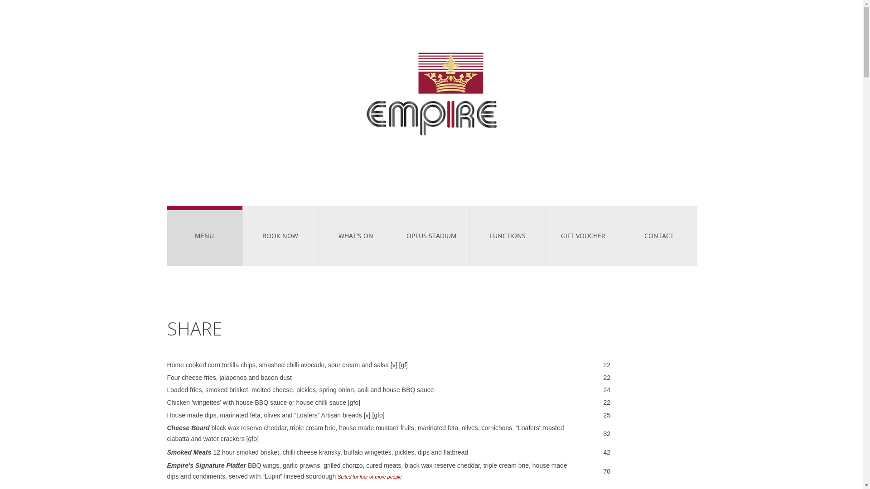  Describe the element at coordinates (507, 236) in the screenshot. I see `FUNCTIONS` at that location.